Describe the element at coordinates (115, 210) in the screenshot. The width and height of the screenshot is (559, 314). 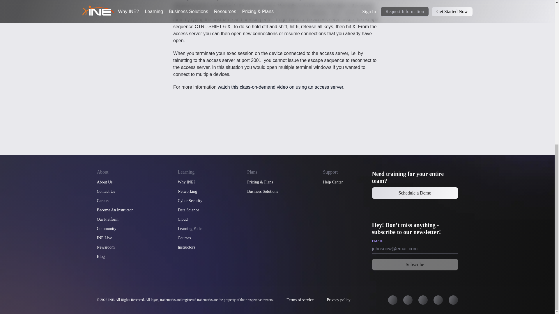
I see `Become An Instructor` at that location.